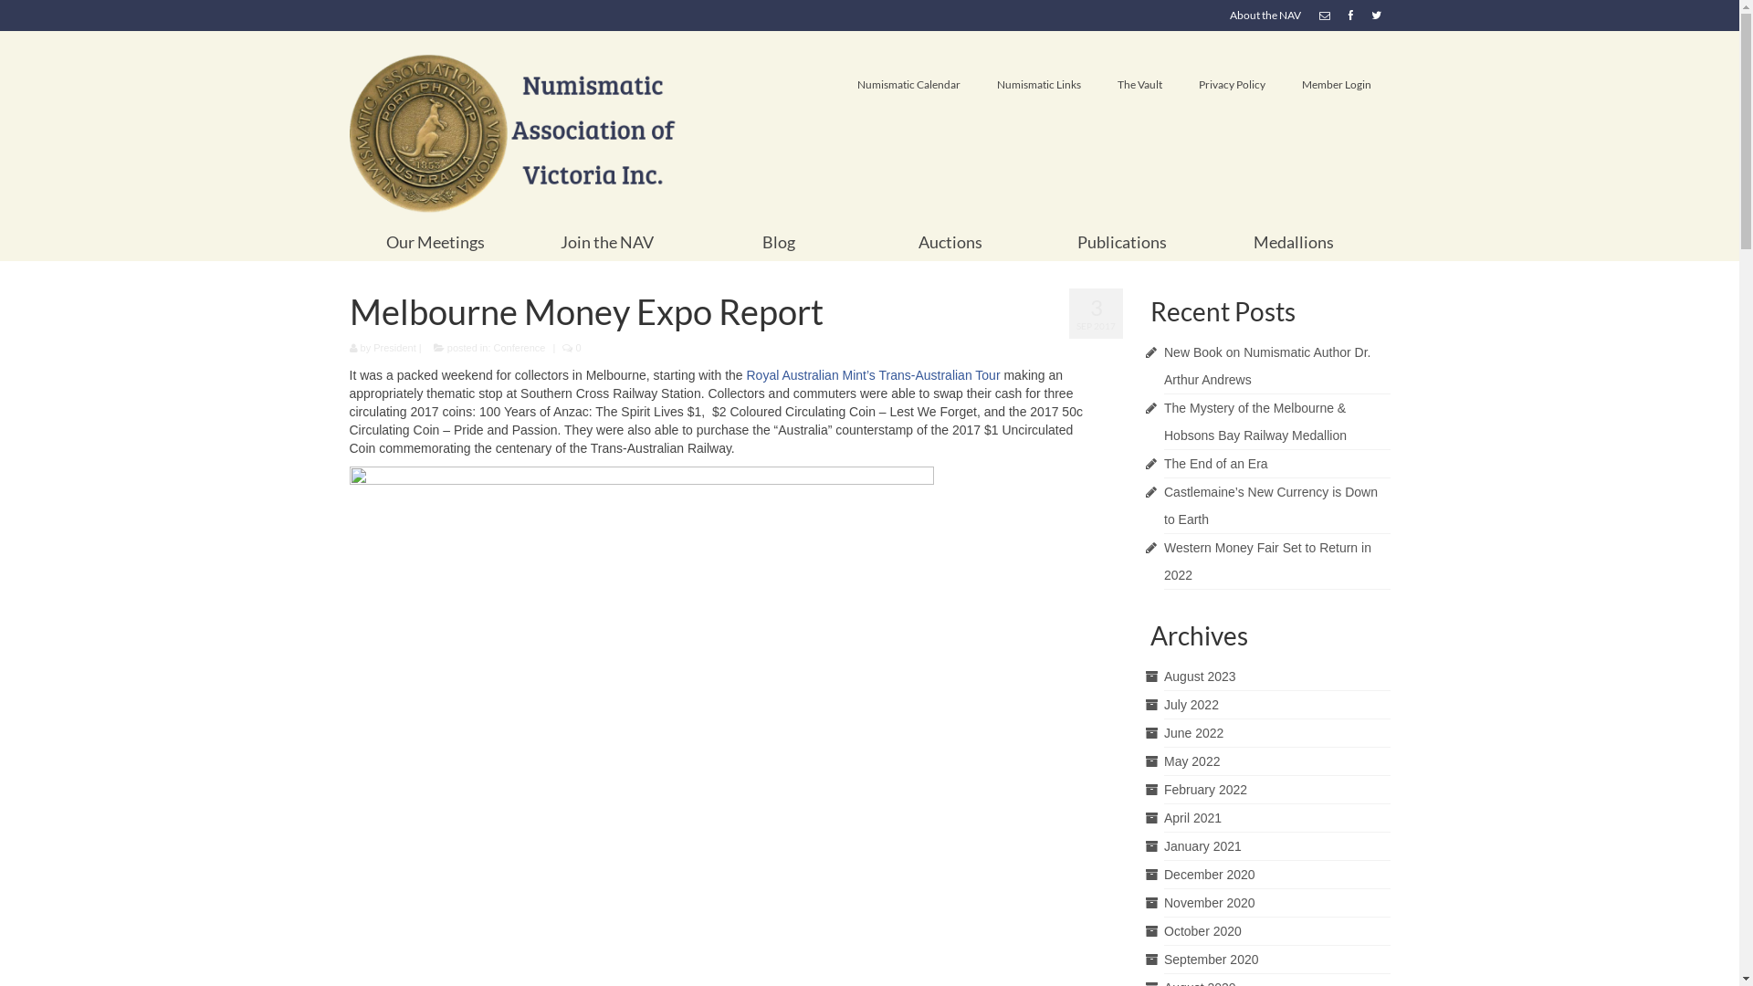 This screenshot has height=986, width=1753. What do you see at coordinates (607, 242) in the screenshot?
I see `Join the NAV` at bounding box center [607, 242].